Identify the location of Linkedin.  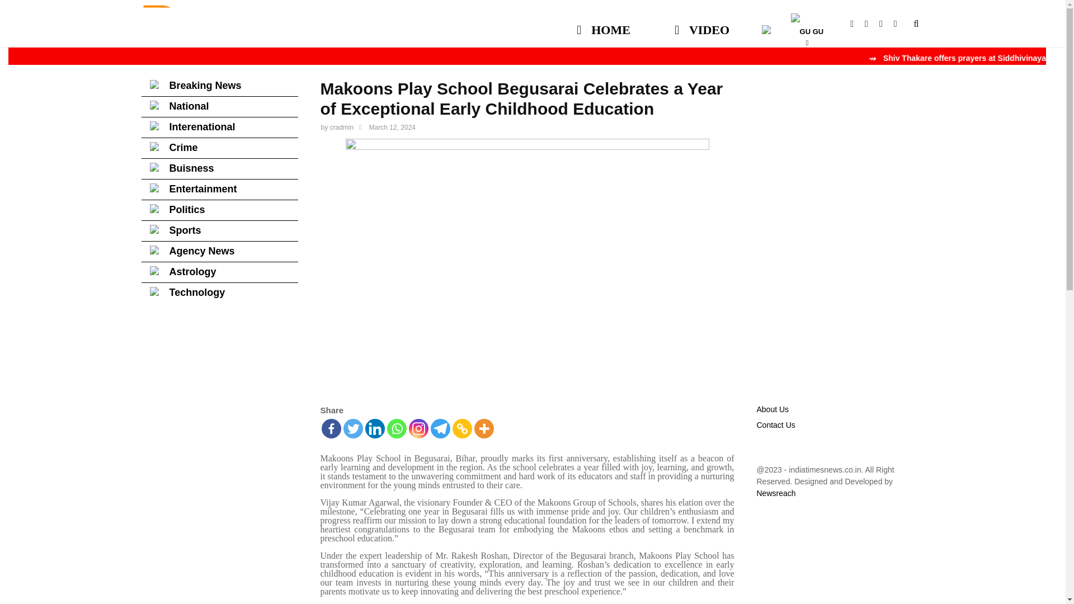
(375, 428).